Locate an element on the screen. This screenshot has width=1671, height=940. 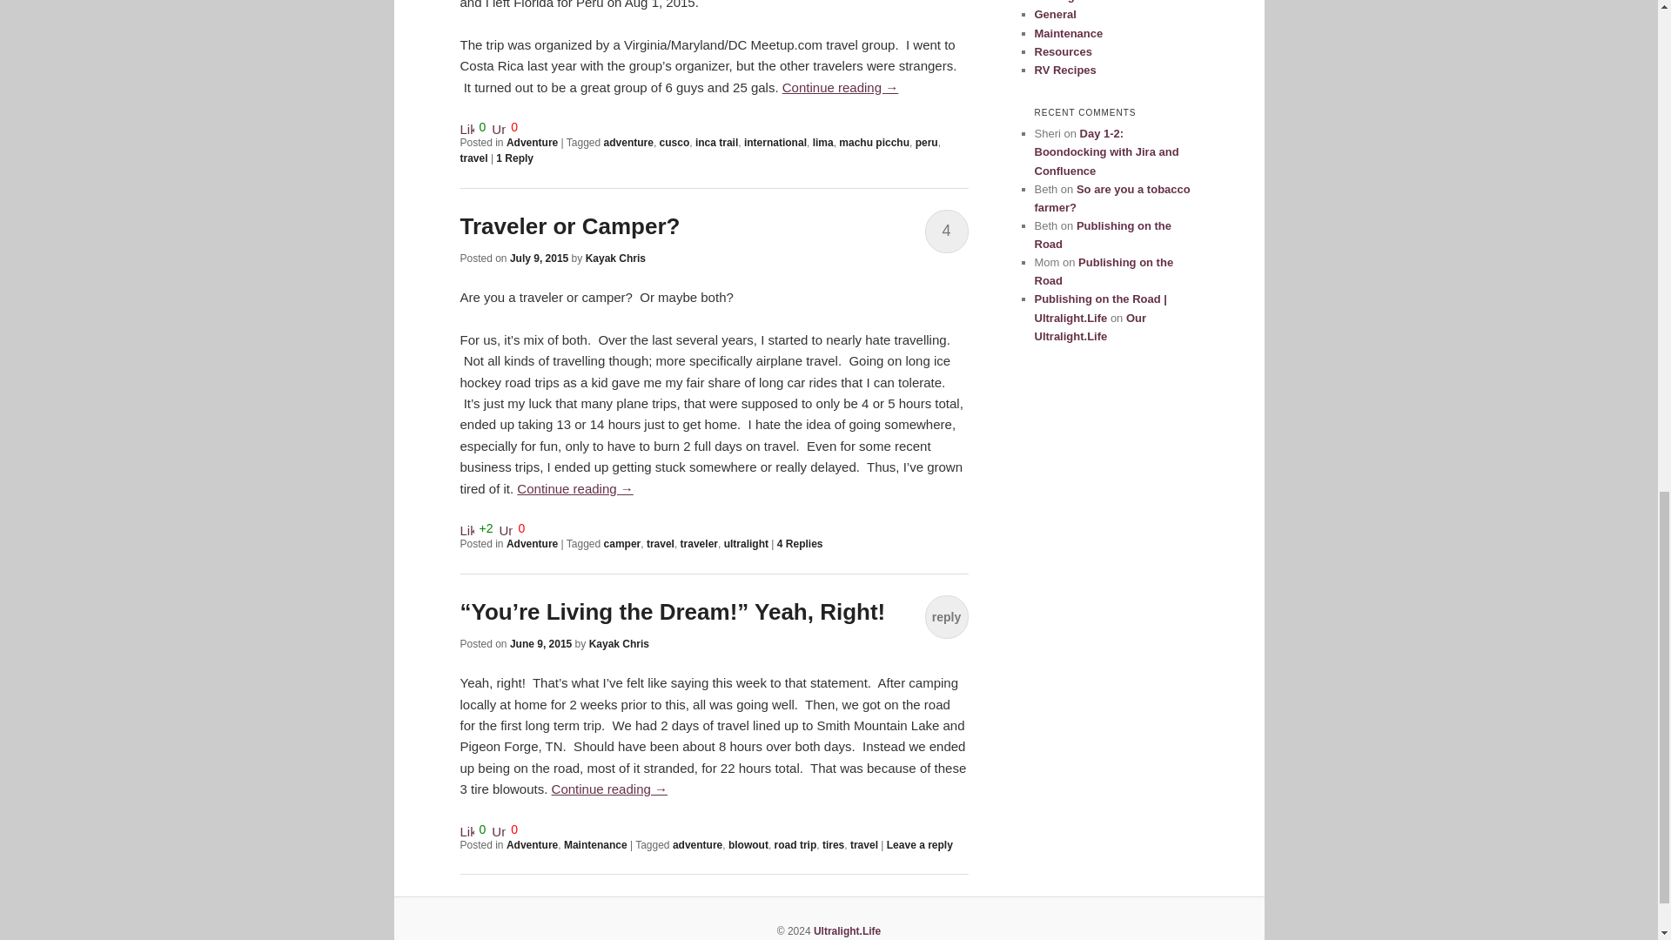
Like is located at coordinates (466, 829).